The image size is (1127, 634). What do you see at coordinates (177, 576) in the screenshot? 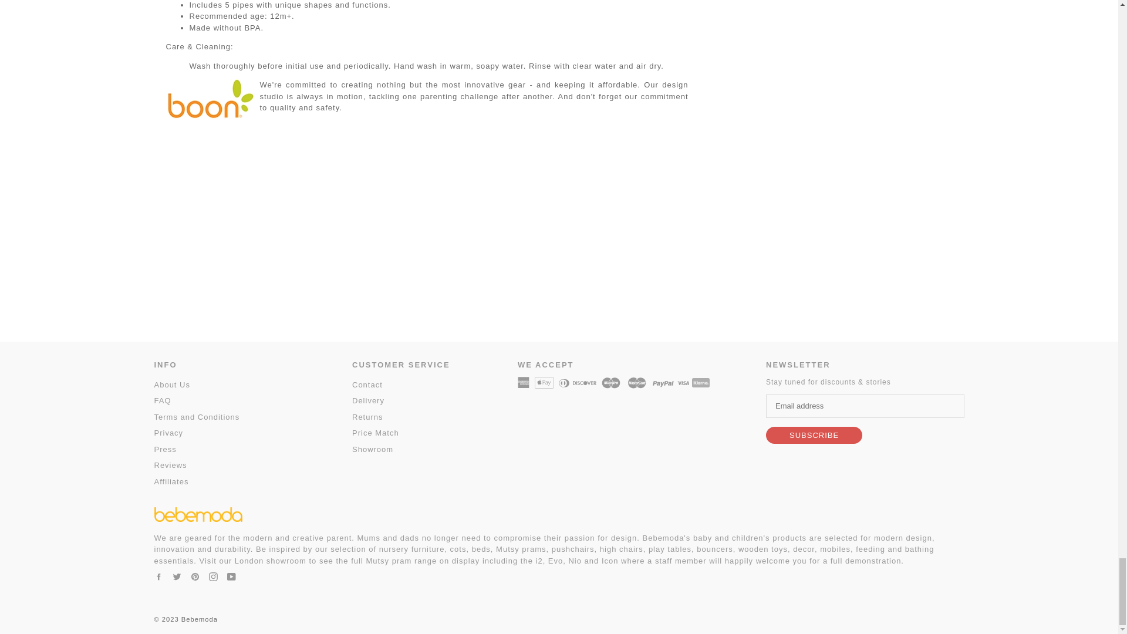
I see `Bebemoda on Twitter` at bounding box center [177, 576].